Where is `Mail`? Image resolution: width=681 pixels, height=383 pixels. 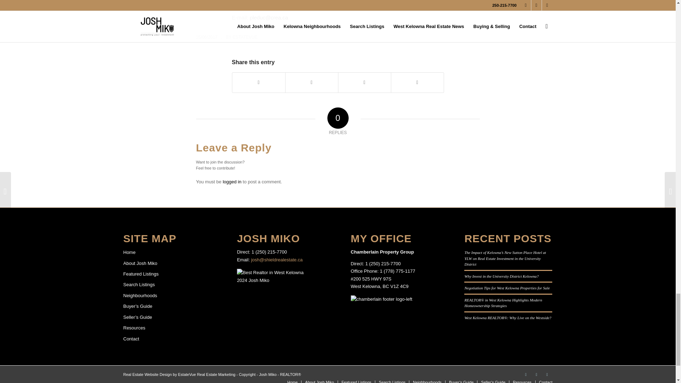
Mail is located at coordinates (547, 374).